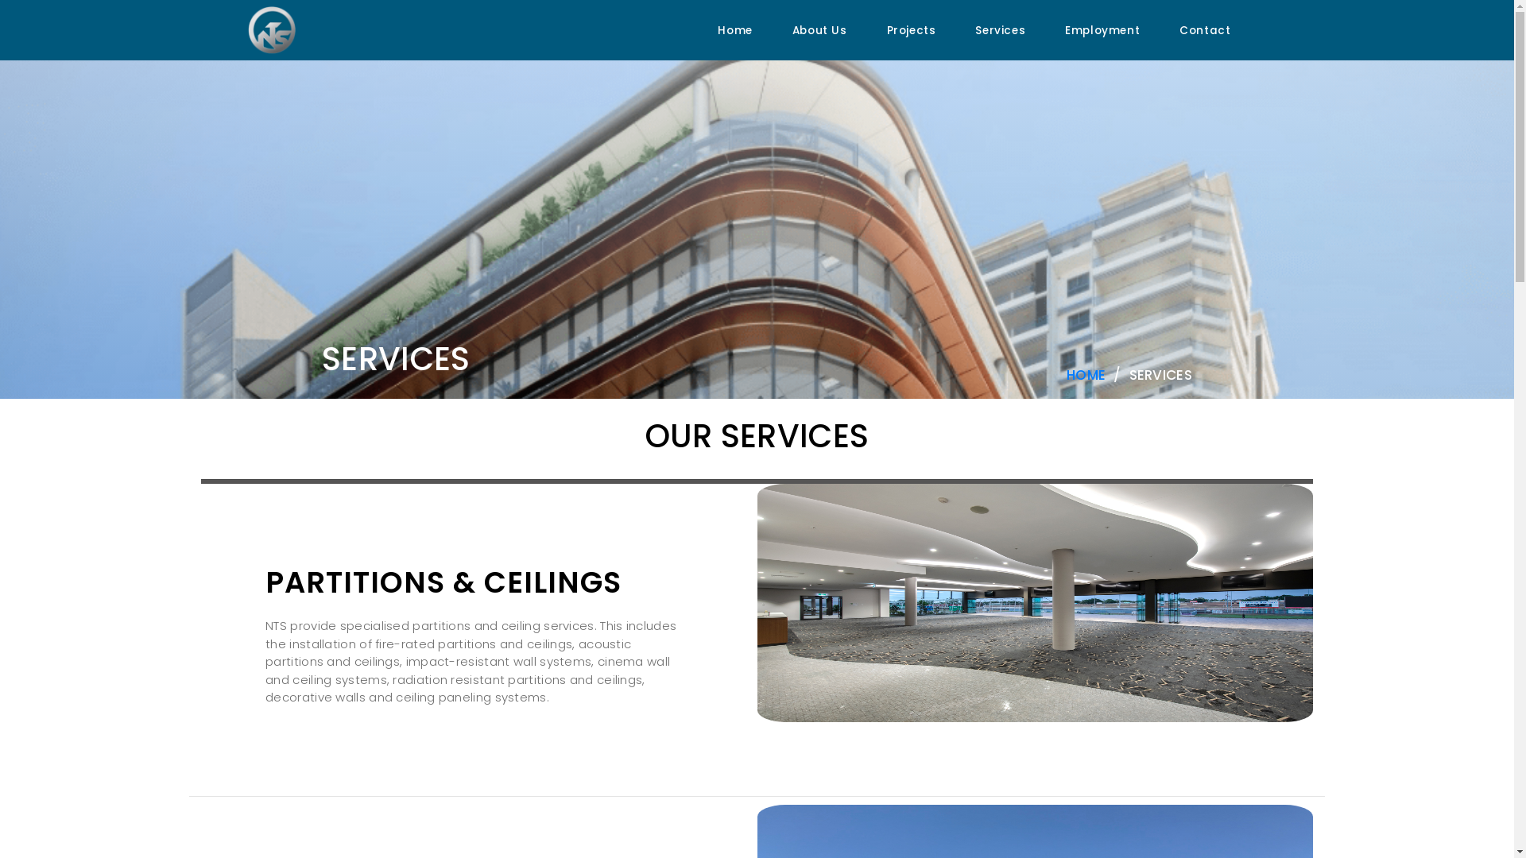 This screenshot has height=858, width=1526. I want to click on Contact, so click(1205, 30).